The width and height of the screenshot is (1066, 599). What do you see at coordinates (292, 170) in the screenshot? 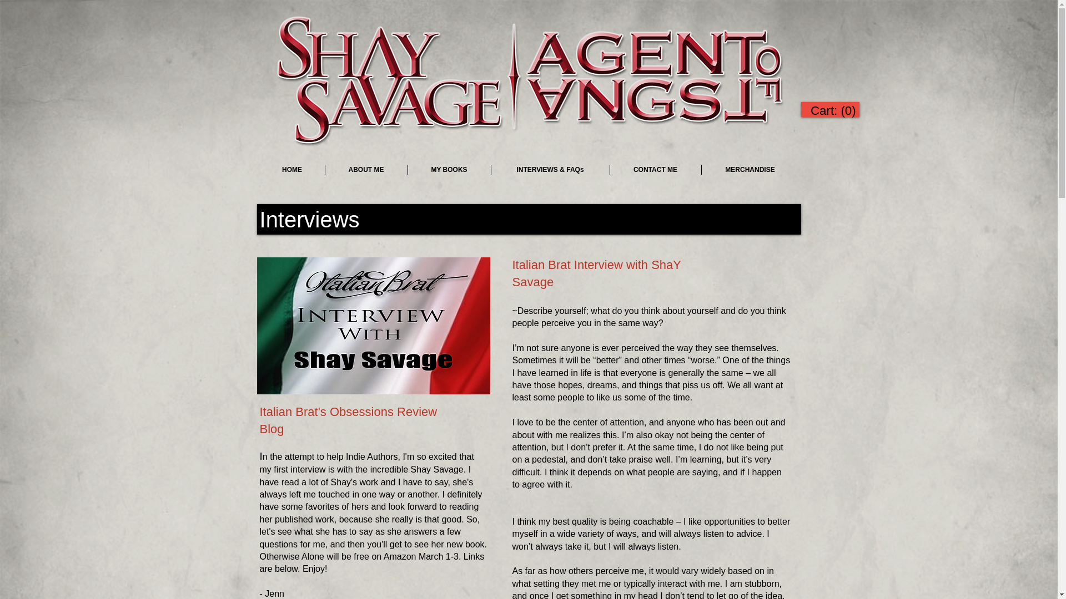
I see `HOME` at bounding box center [292, 170].